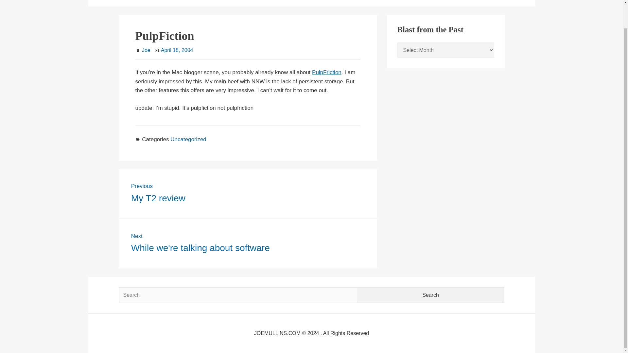 This screenshot has height=353, width=628. I want to click on Search, so click(177, 50).